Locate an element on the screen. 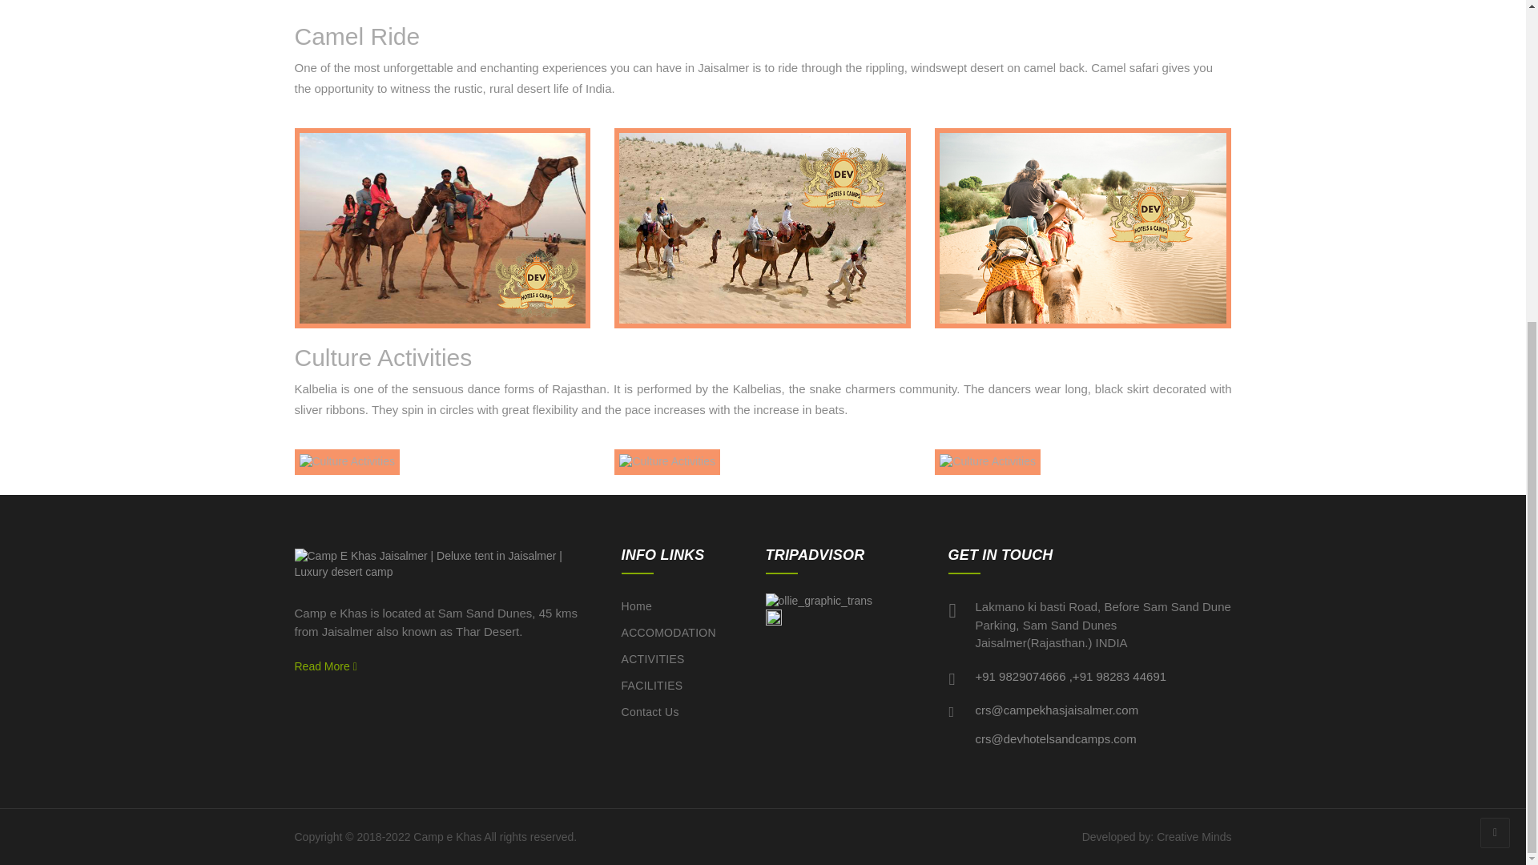 This screenshot has width=1538, height=865. camel-safari-rajasthan is located at coordinates (763, 229).